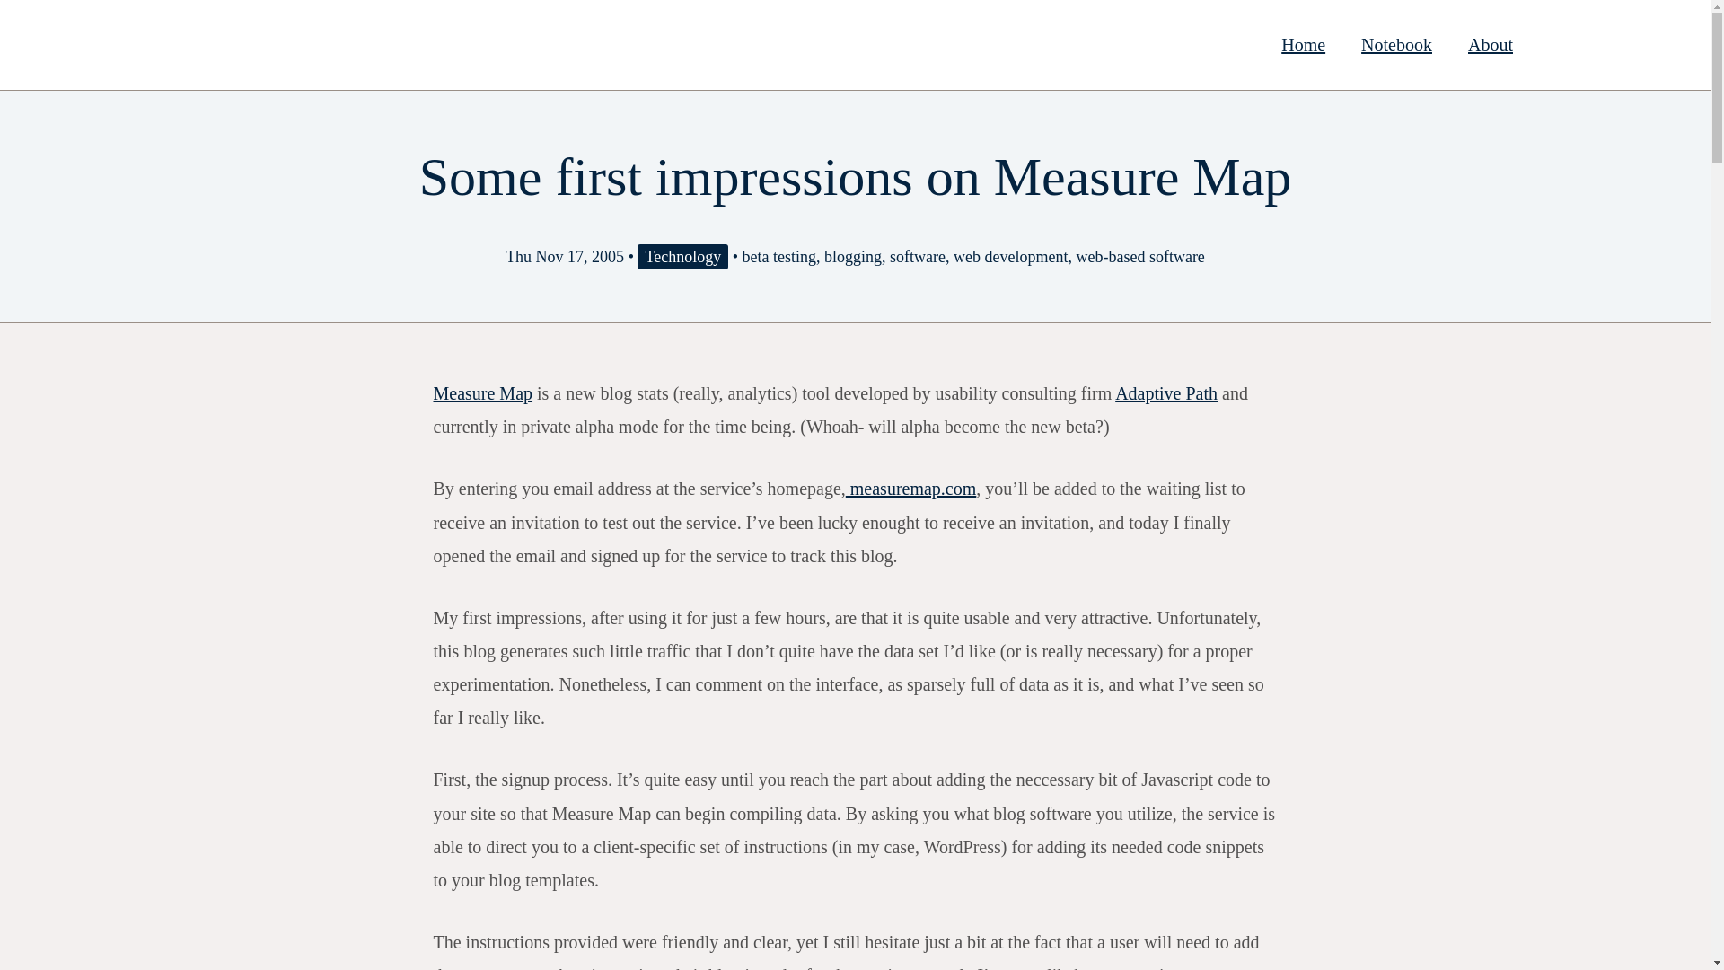 The height and width of the screenshot is (970, 1724). Describe the element at coordinates (1009, 257) in the screenshot. I see `web development` at that location.